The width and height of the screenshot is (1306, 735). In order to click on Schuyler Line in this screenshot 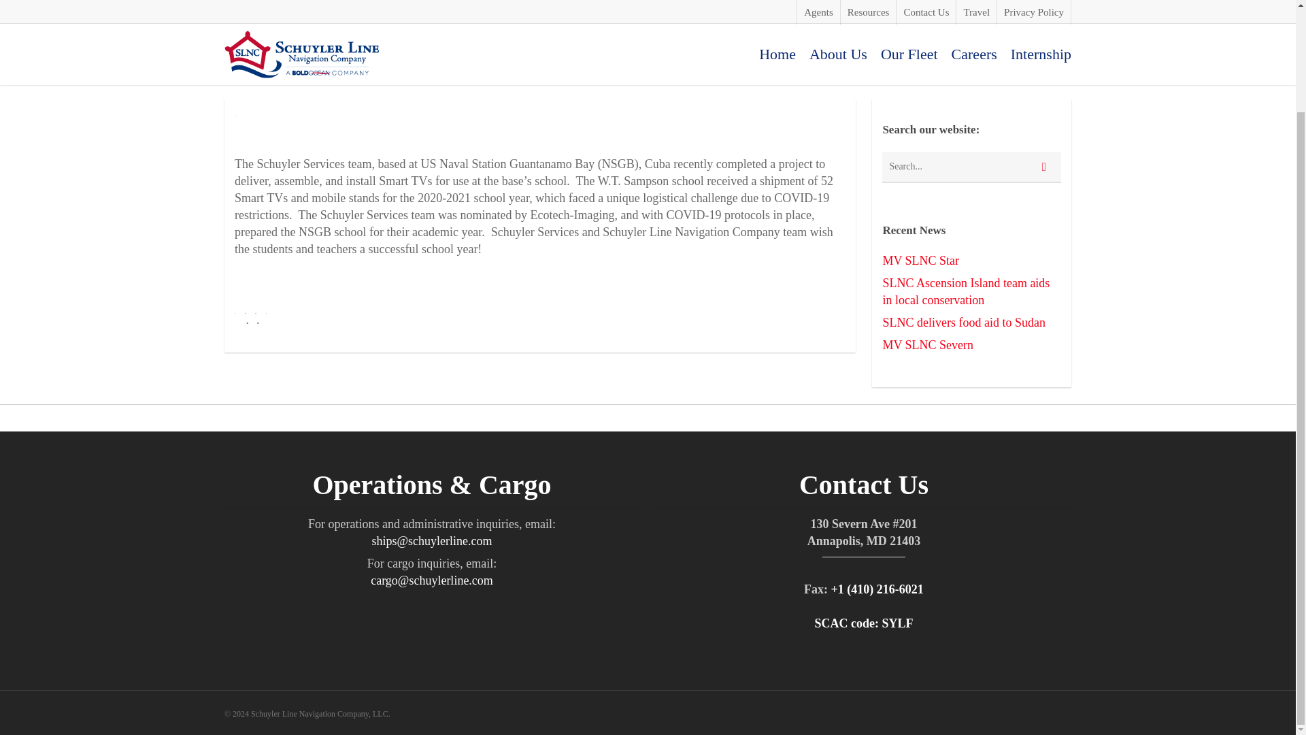, I will do `click(281, 46)`.